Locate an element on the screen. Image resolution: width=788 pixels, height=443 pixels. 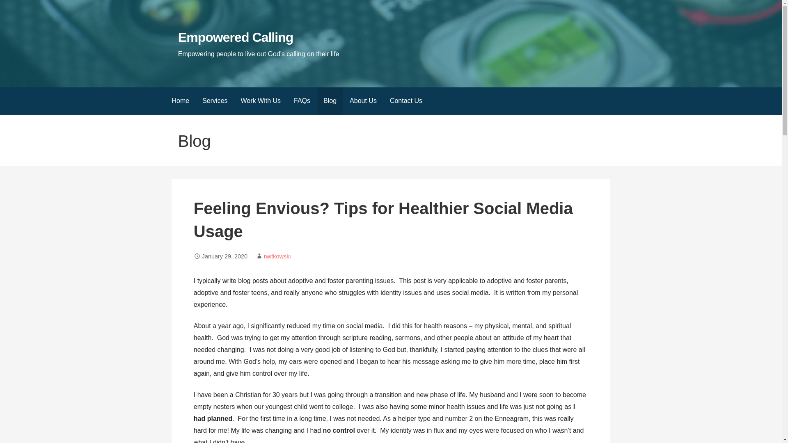
Posts by rwitkowski is located at coordinates (277, 256).